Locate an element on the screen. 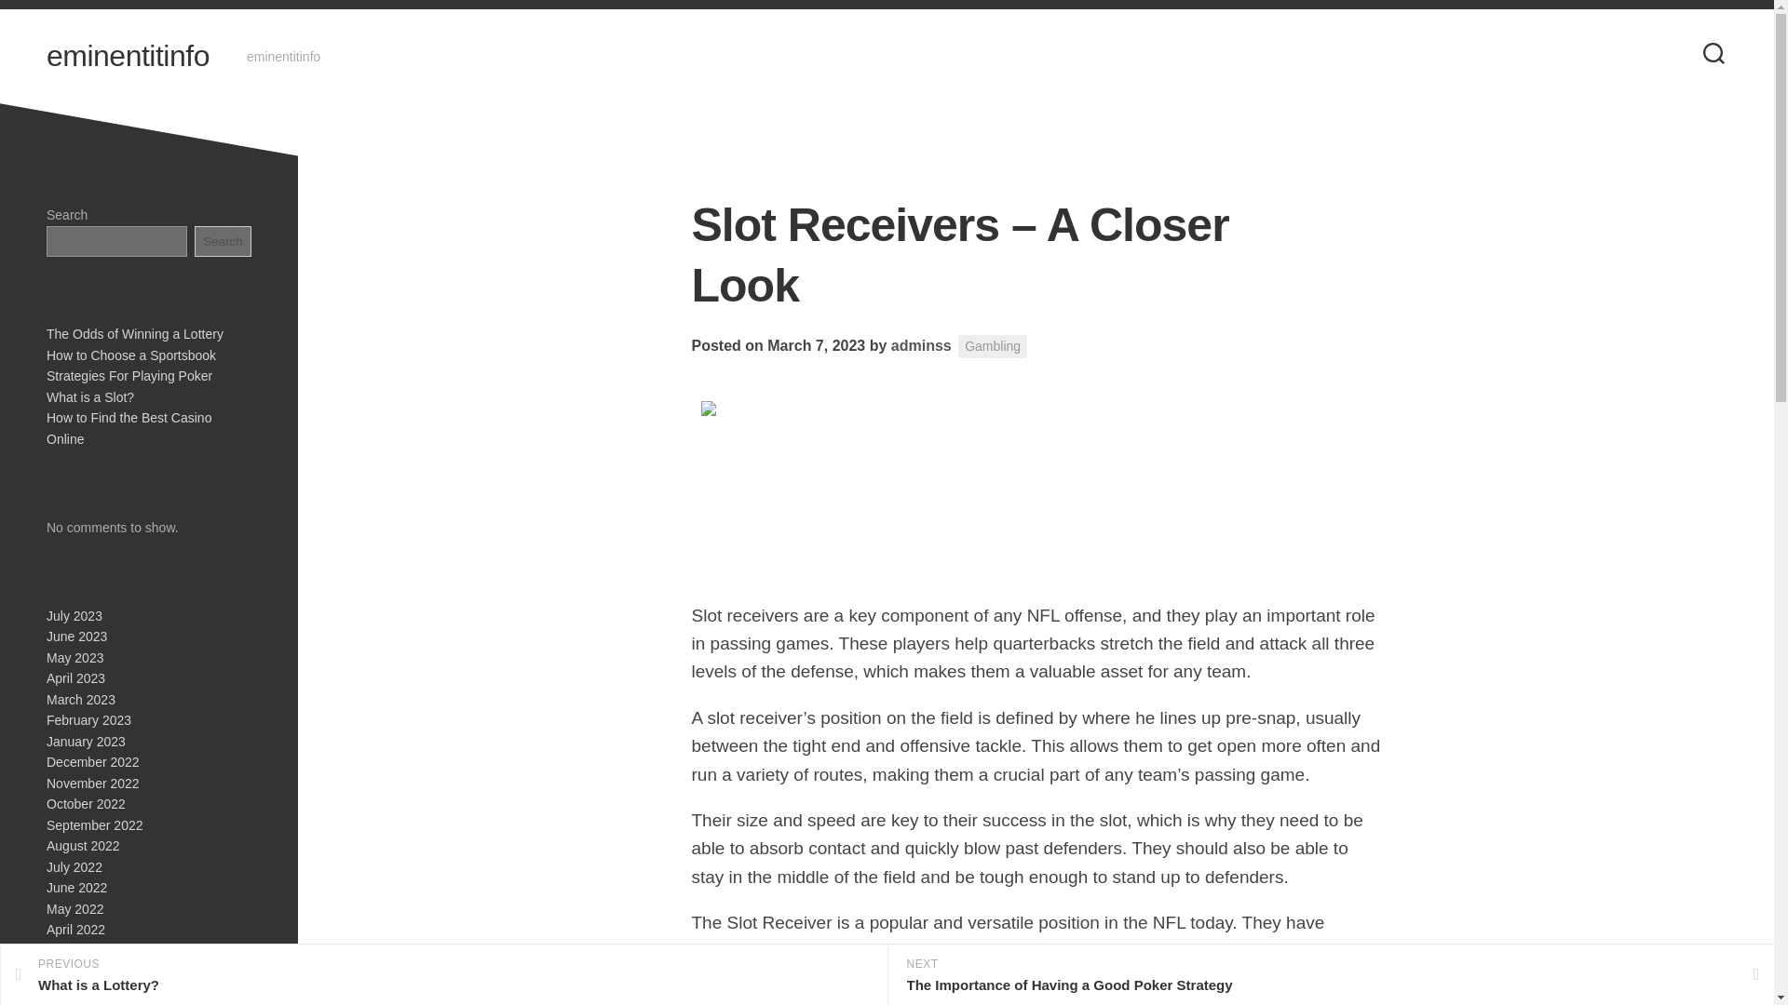 The image size is (1788, 1005). How to Find the Best Casino Online is located at coordinates (129, 428).